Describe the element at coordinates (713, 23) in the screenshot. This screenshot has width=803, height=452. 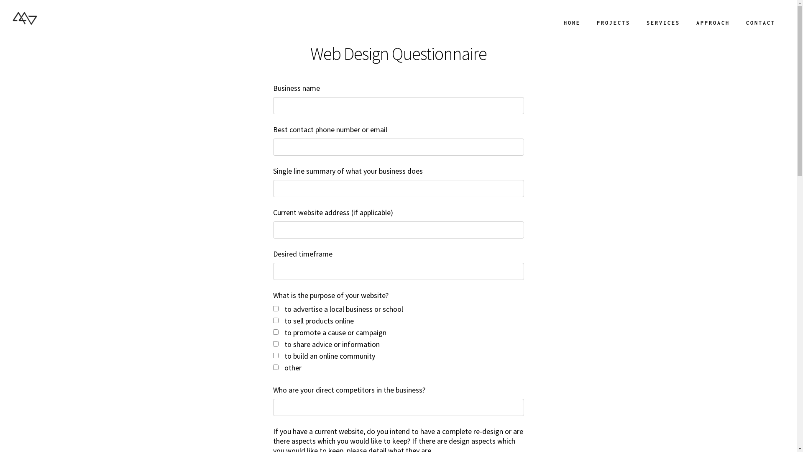
I see `APPROACH` at that location.